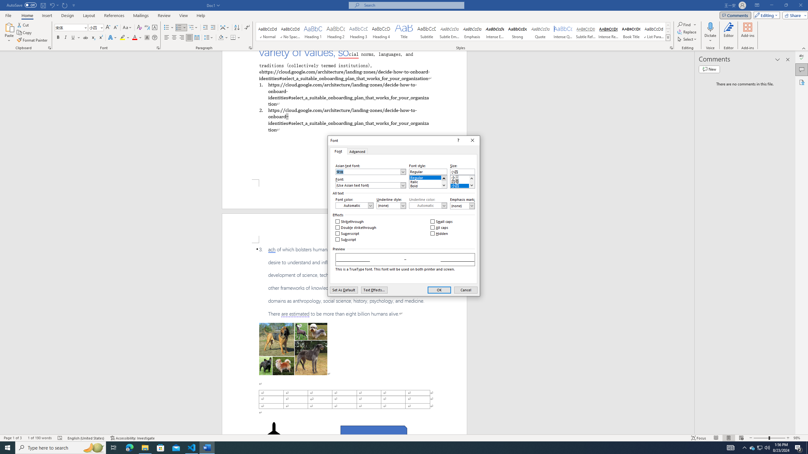 The width and height of the screenshot is (808, 454). What do you see at coordinates (348, 233) in the screenshot?
I see `Superscript` at bounding box center [348, 233].